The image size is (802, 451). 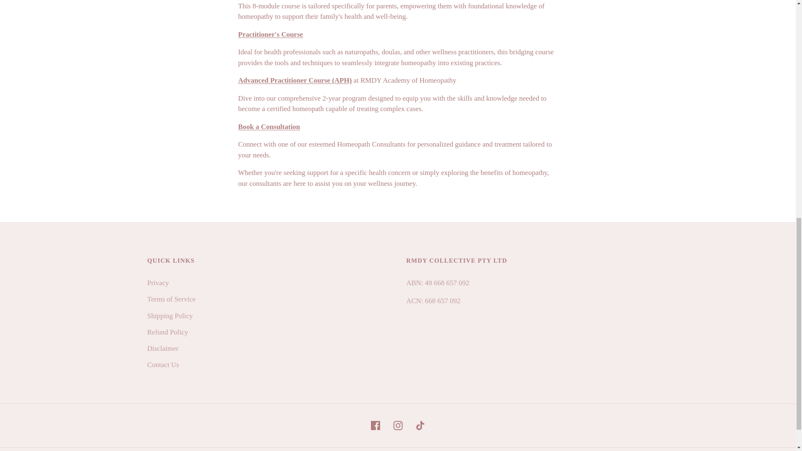 What do you see at coordinates (271, 34) in the screenshot?
I see `Practitioner's Course` at bounding box center [271, 34].